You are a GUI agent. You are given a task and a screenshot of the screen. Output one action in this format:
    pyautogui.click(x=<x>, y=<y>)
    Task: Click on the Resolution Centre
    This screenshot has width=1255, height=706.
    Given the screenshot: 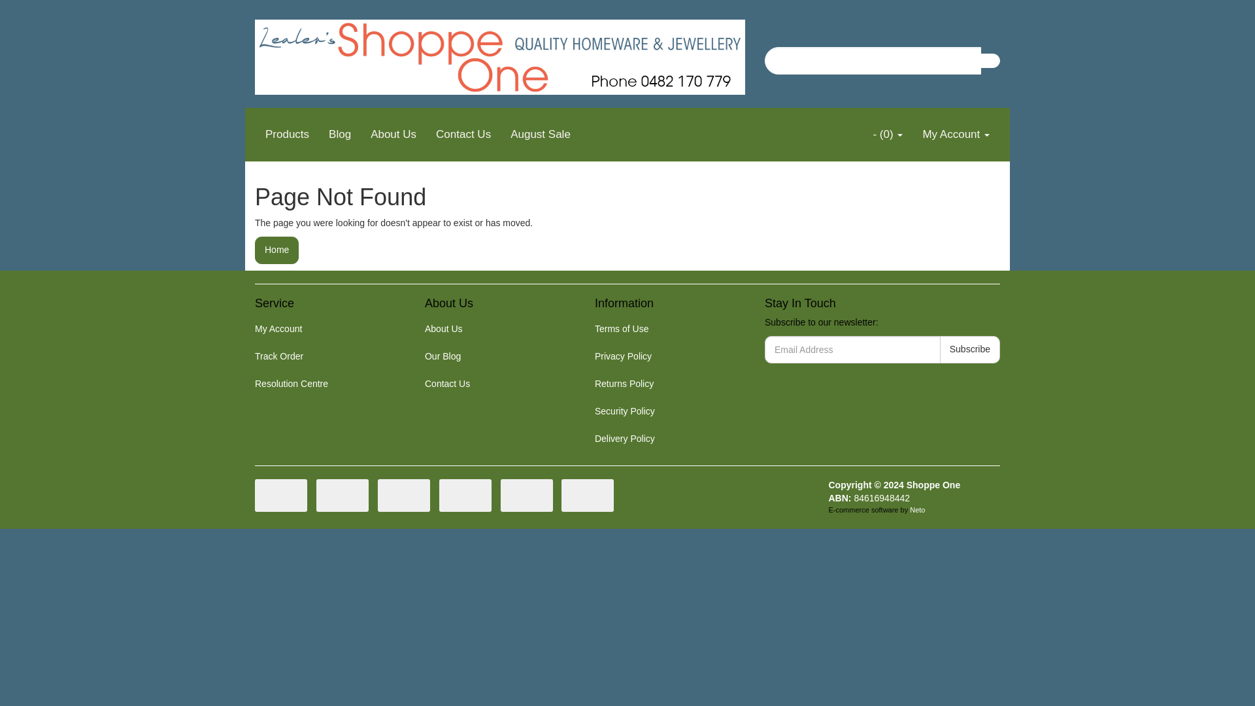 What is the action you would take?
    pyautogui.click(x=325, y=384)
    